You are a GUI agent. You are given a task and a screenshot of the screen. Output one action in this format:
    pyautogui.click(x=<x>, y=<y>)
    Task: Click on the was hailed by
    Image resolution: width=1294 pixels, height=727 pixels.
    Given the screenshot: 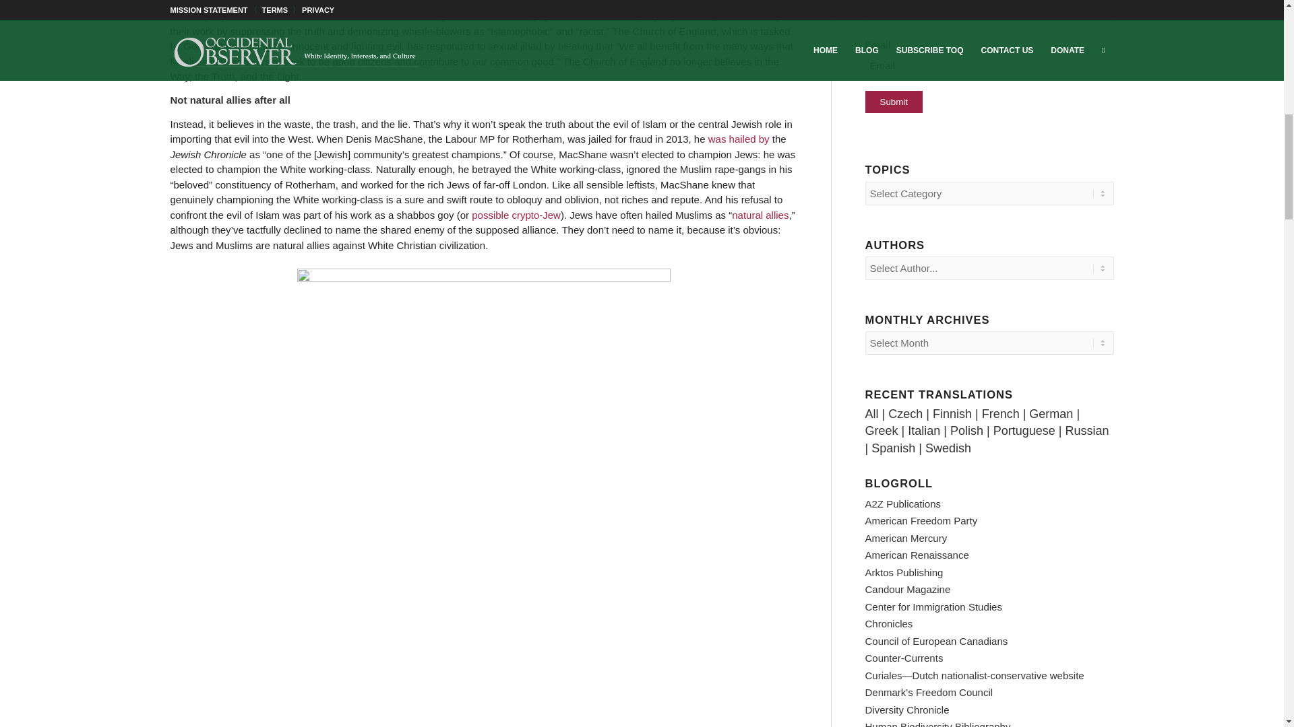 What is the action you would take?
    pyautogui.click(x=739, y=139)
    